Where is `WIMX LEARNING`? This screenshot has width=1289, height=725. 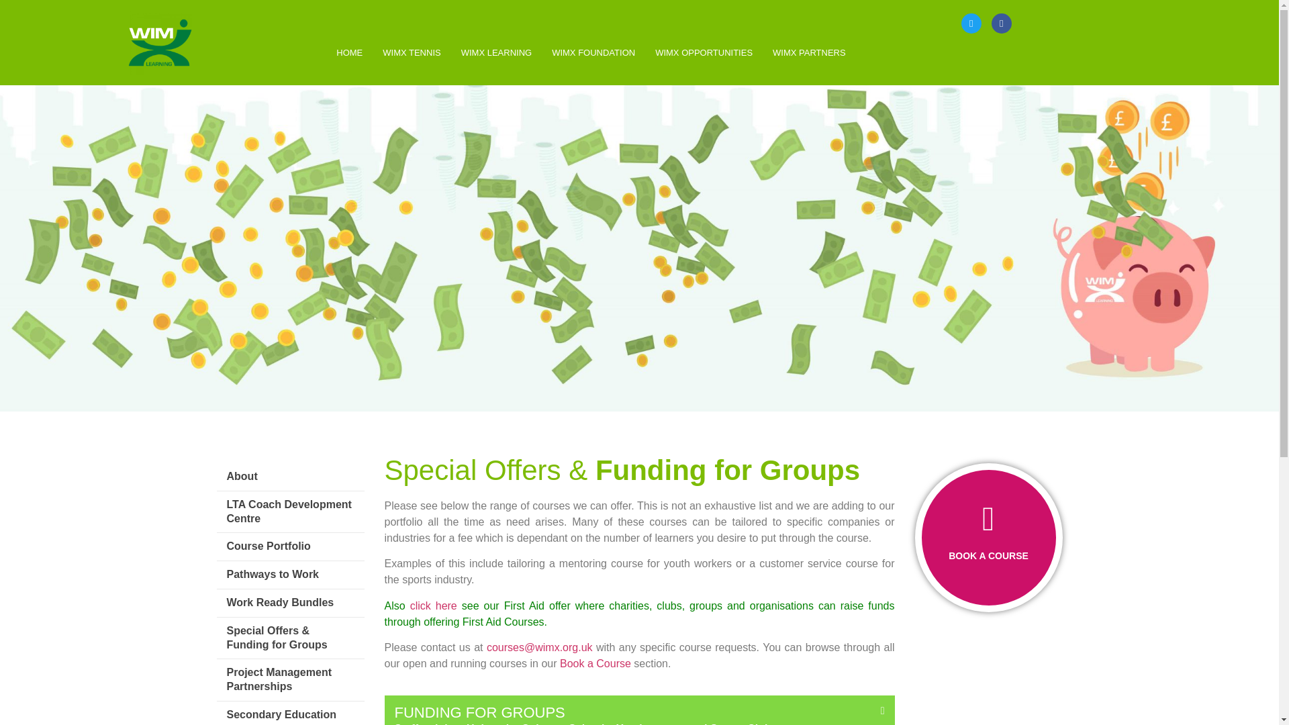
WIMX LEARNING is located at coordinates (496, 52).